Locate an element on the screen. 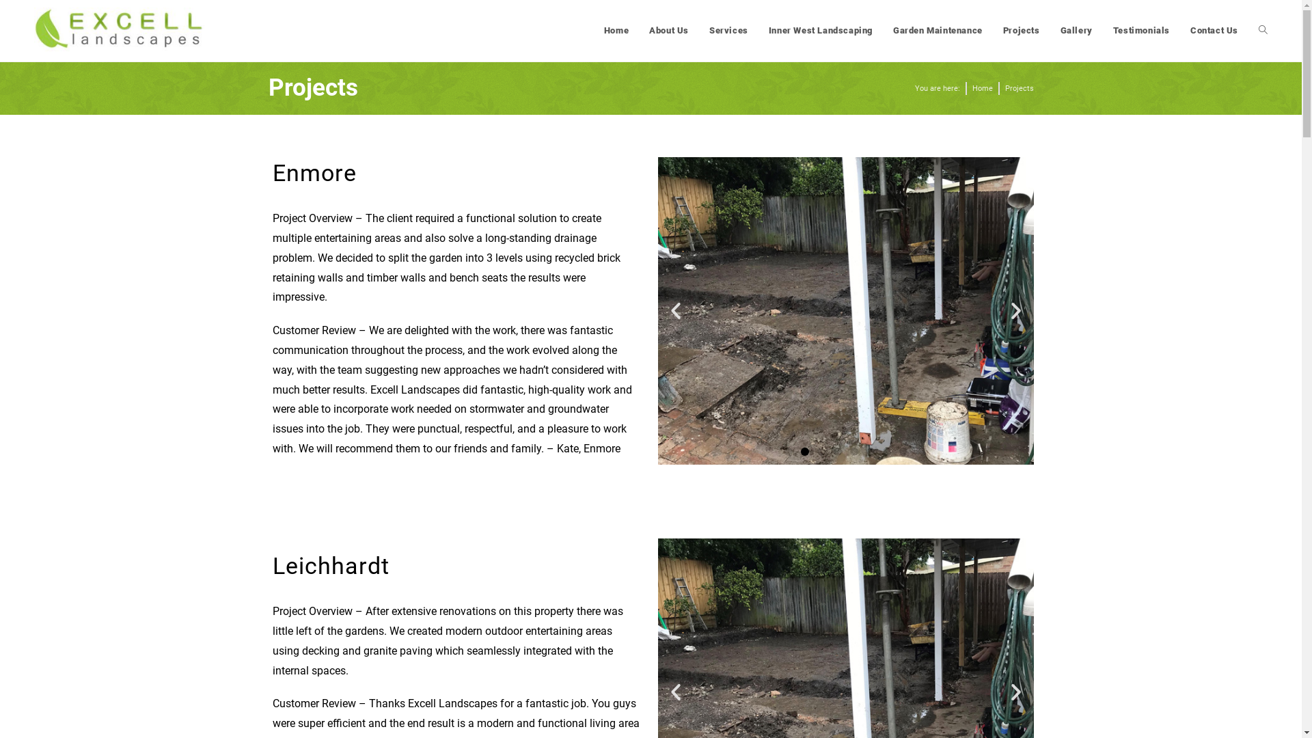 The height and width of the screenshot is (738, 1312). About Us is located at coordinates (669, 31).